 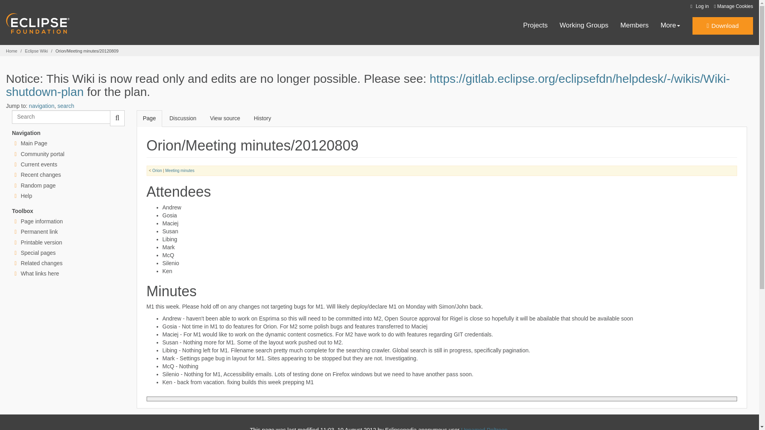 I want to click on Permanent link to this revision of the page, so click(x=39, y=231).